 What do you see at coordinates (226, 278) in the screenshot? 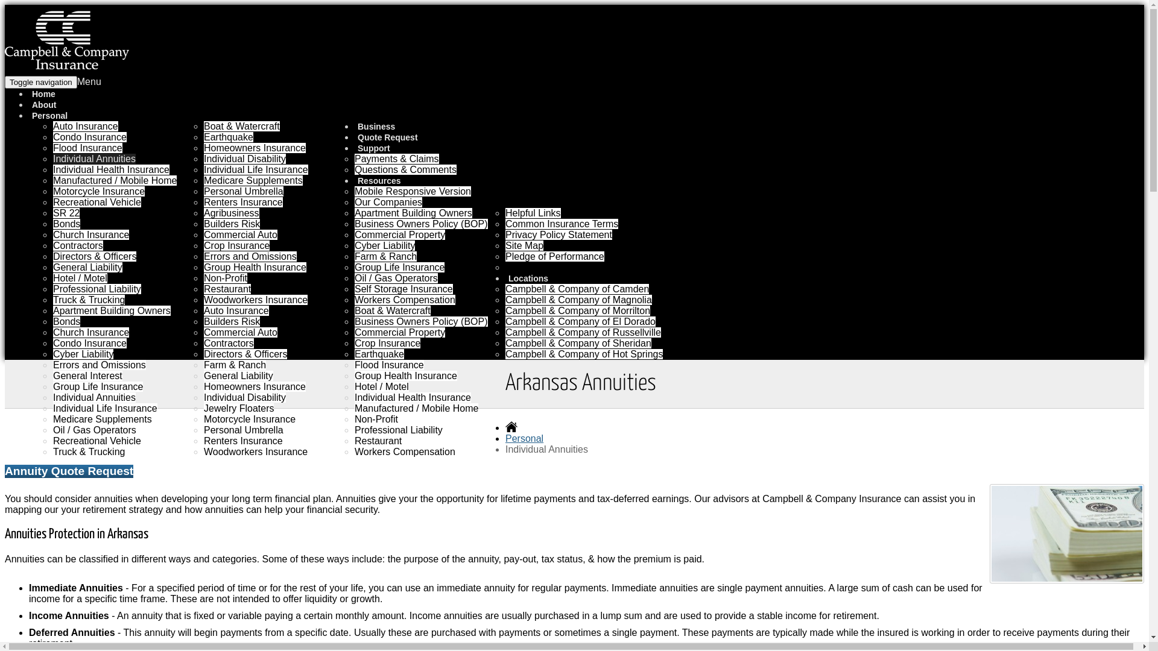
I see `Non-Profit` at bounding box center [226, 278].